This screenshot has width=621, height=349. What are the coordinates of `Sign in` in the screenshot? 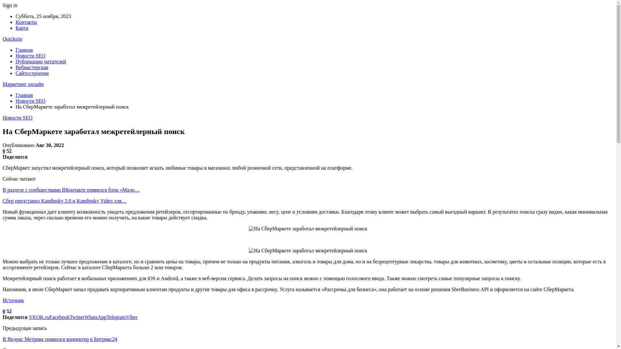 It's located at (10, 5).